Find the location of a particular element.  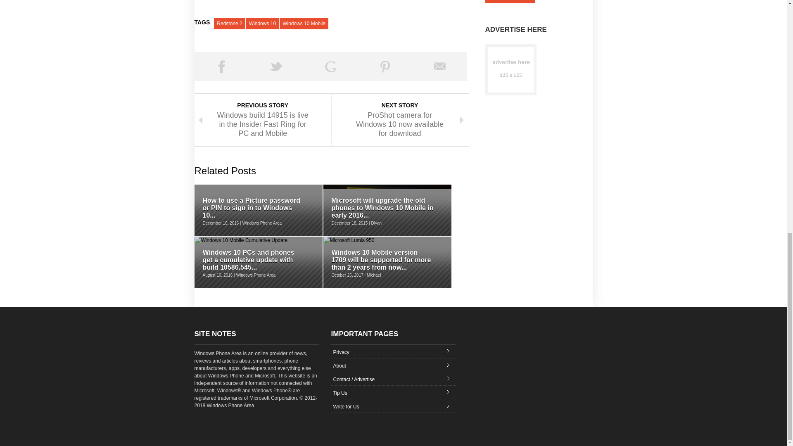

Share on Google Plus is located at coordinates (331, 66).